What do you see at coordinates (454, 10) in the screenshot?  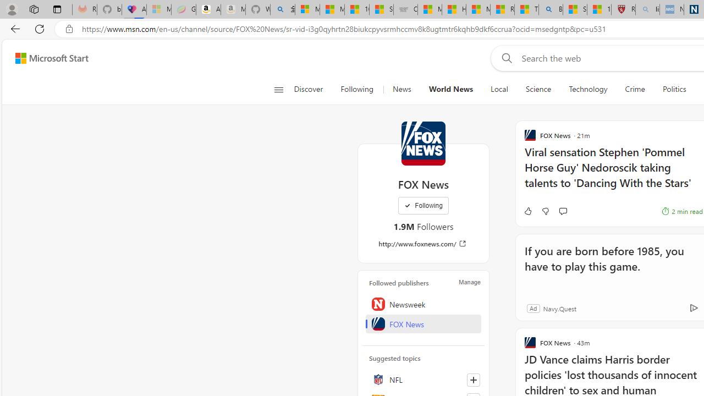 I see `How I Got Rid of Microsoft Edge's Unnecessary Features` at bounding box center [454, 10].